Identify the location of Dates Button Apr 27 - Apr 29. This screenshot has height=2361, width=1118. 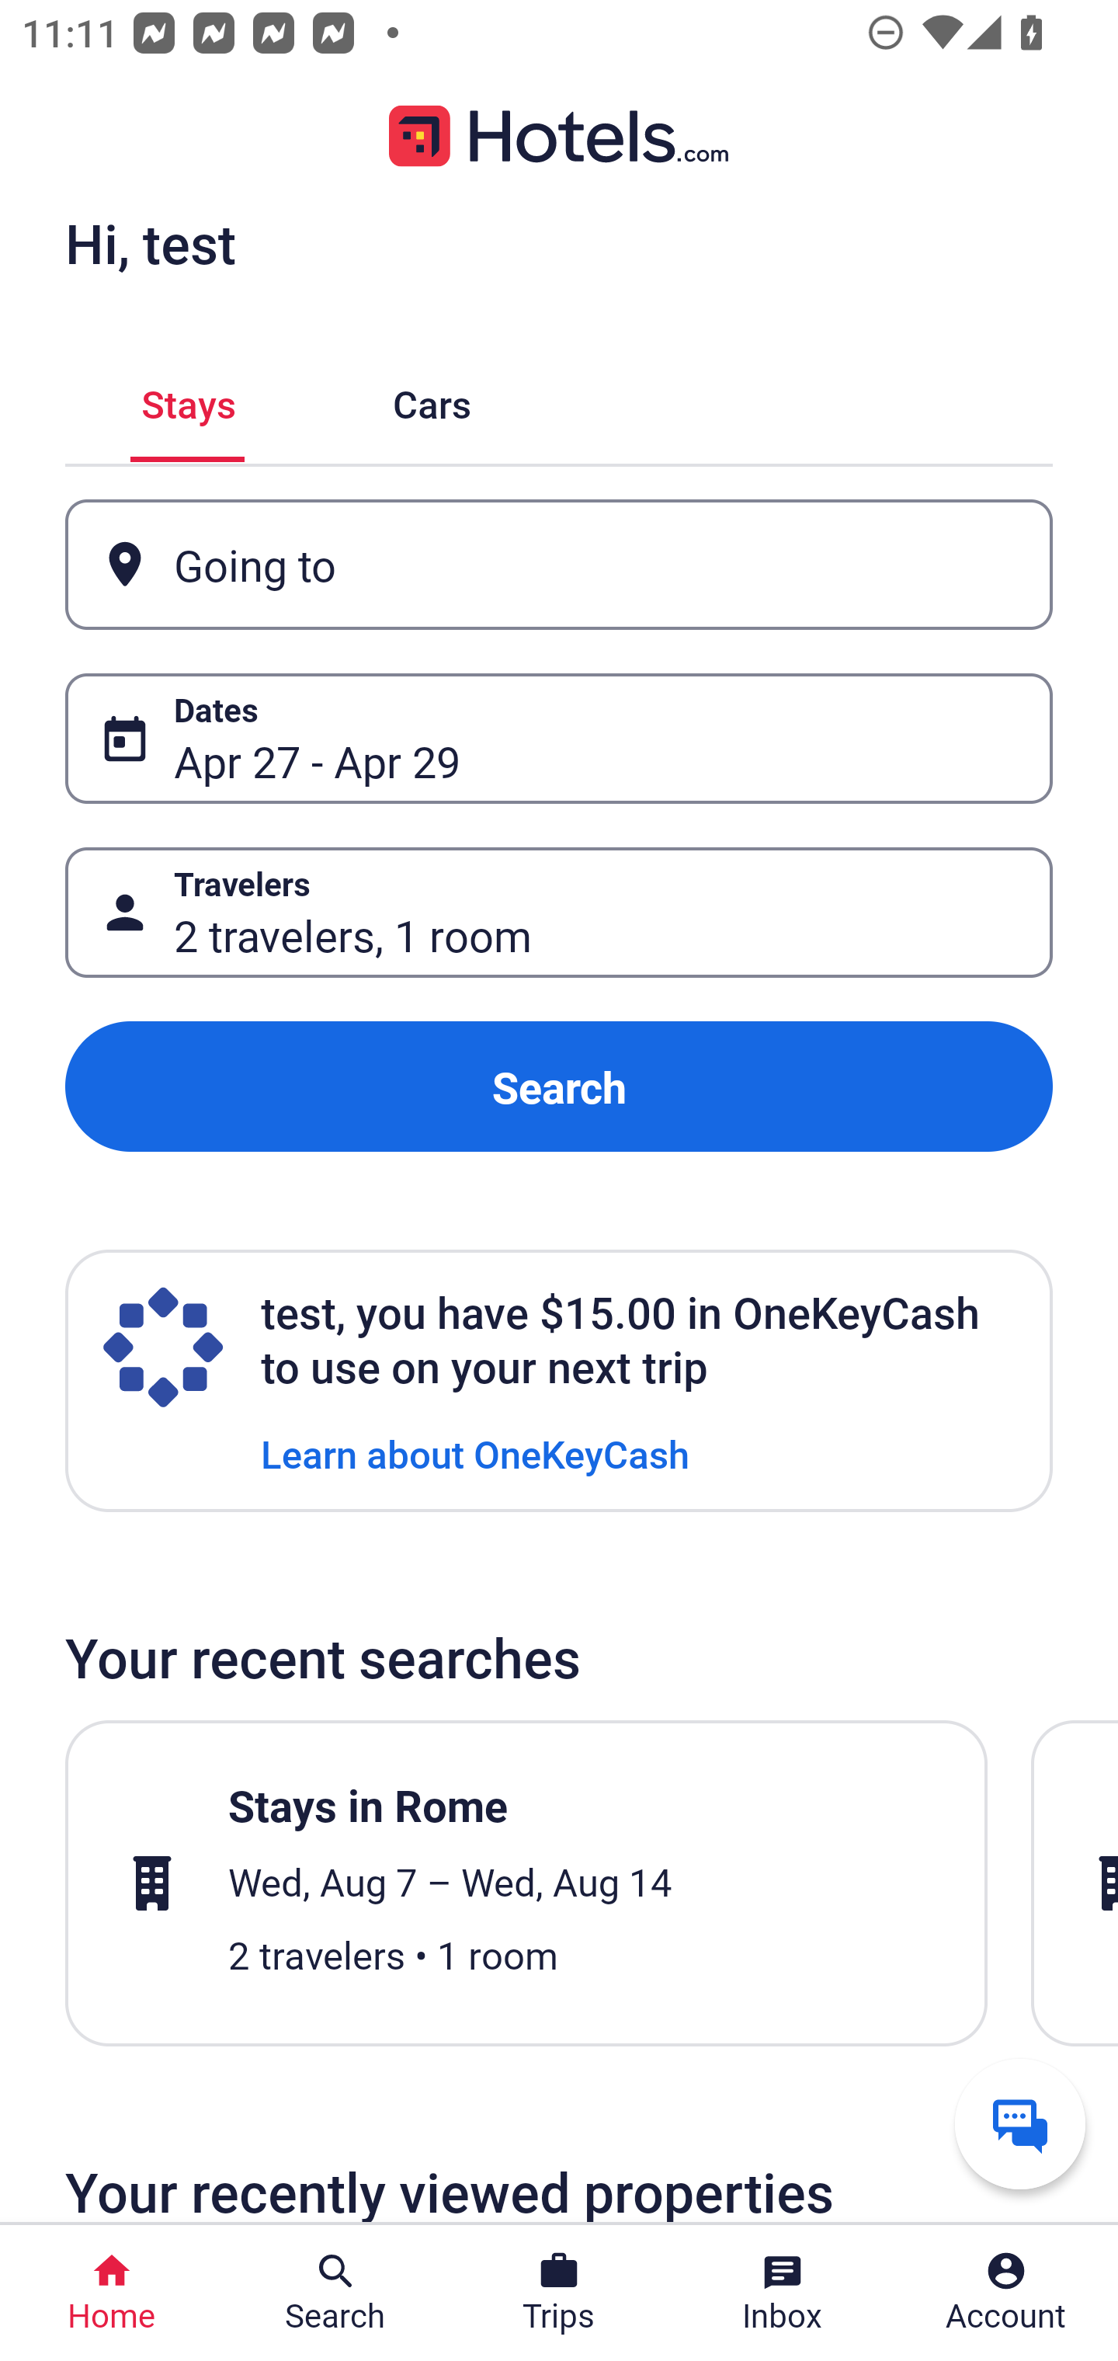
(559, 738).